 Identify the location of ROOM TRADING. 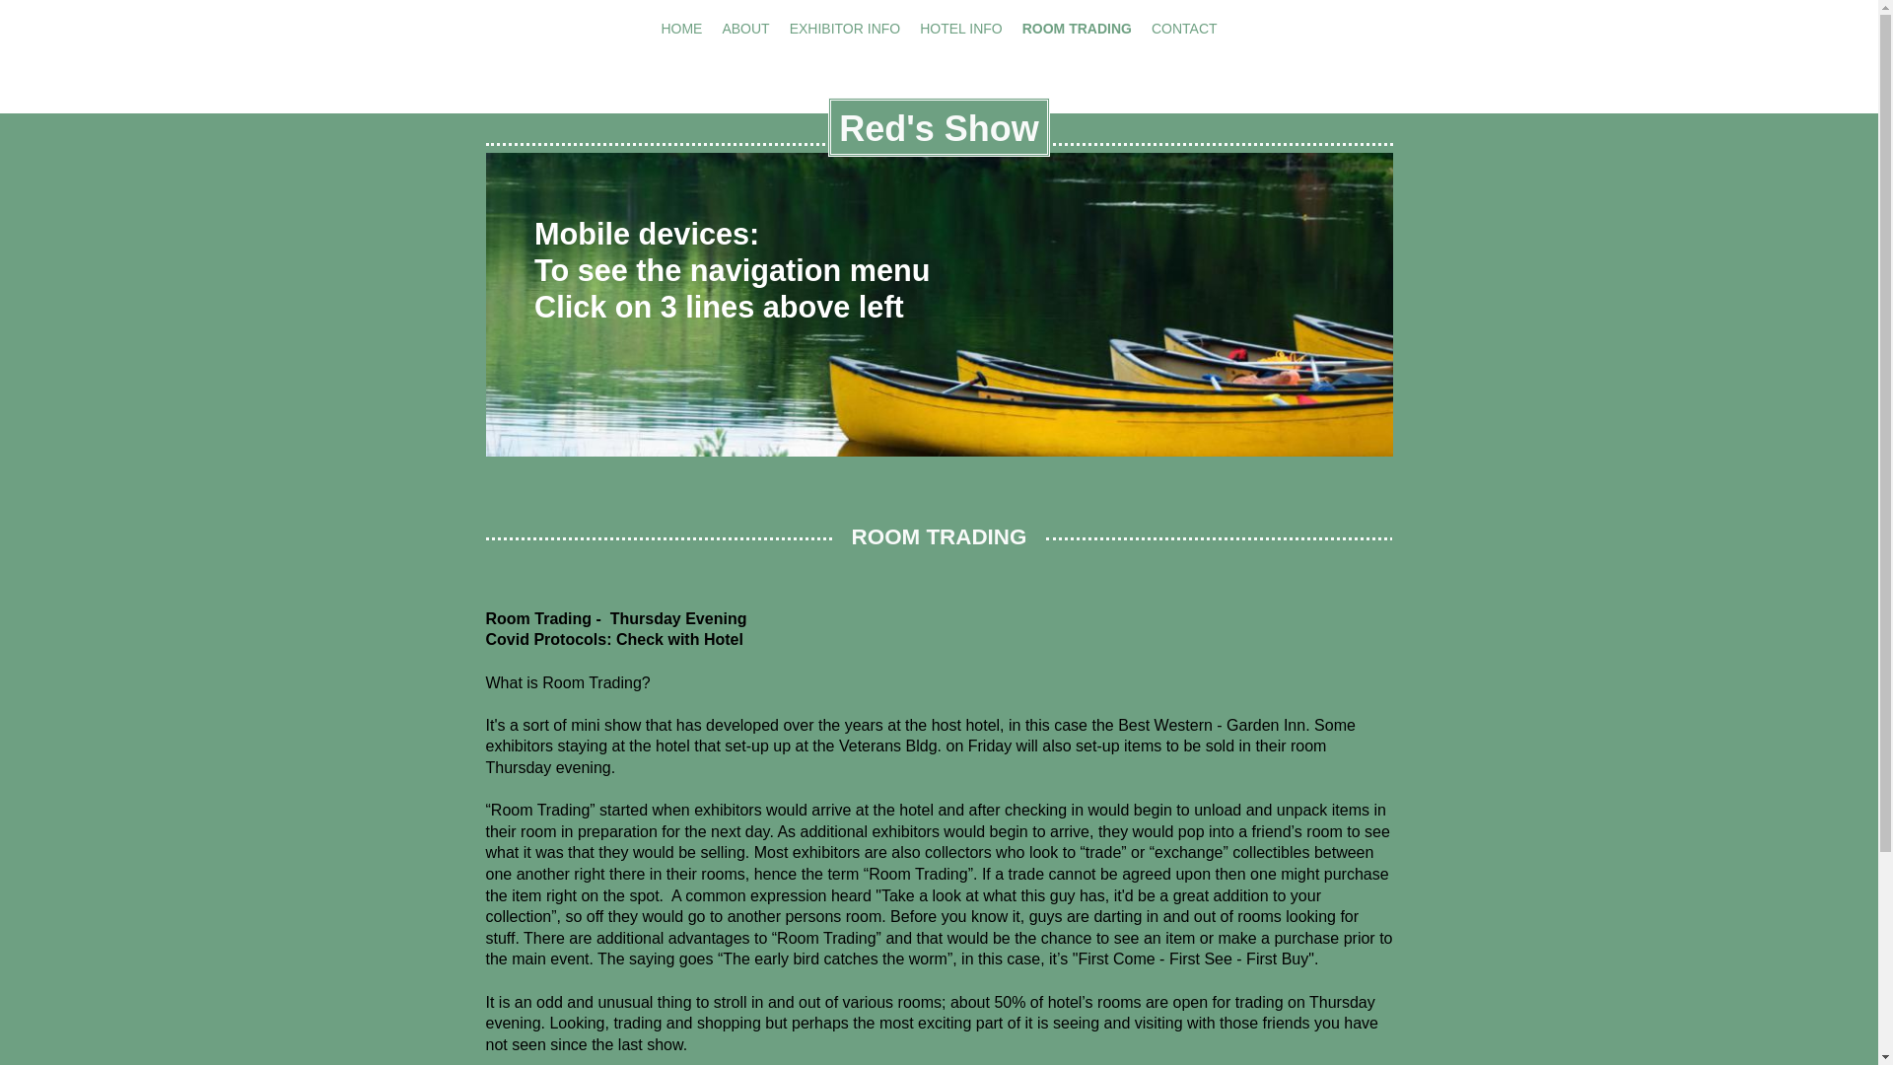
(1077, 29).